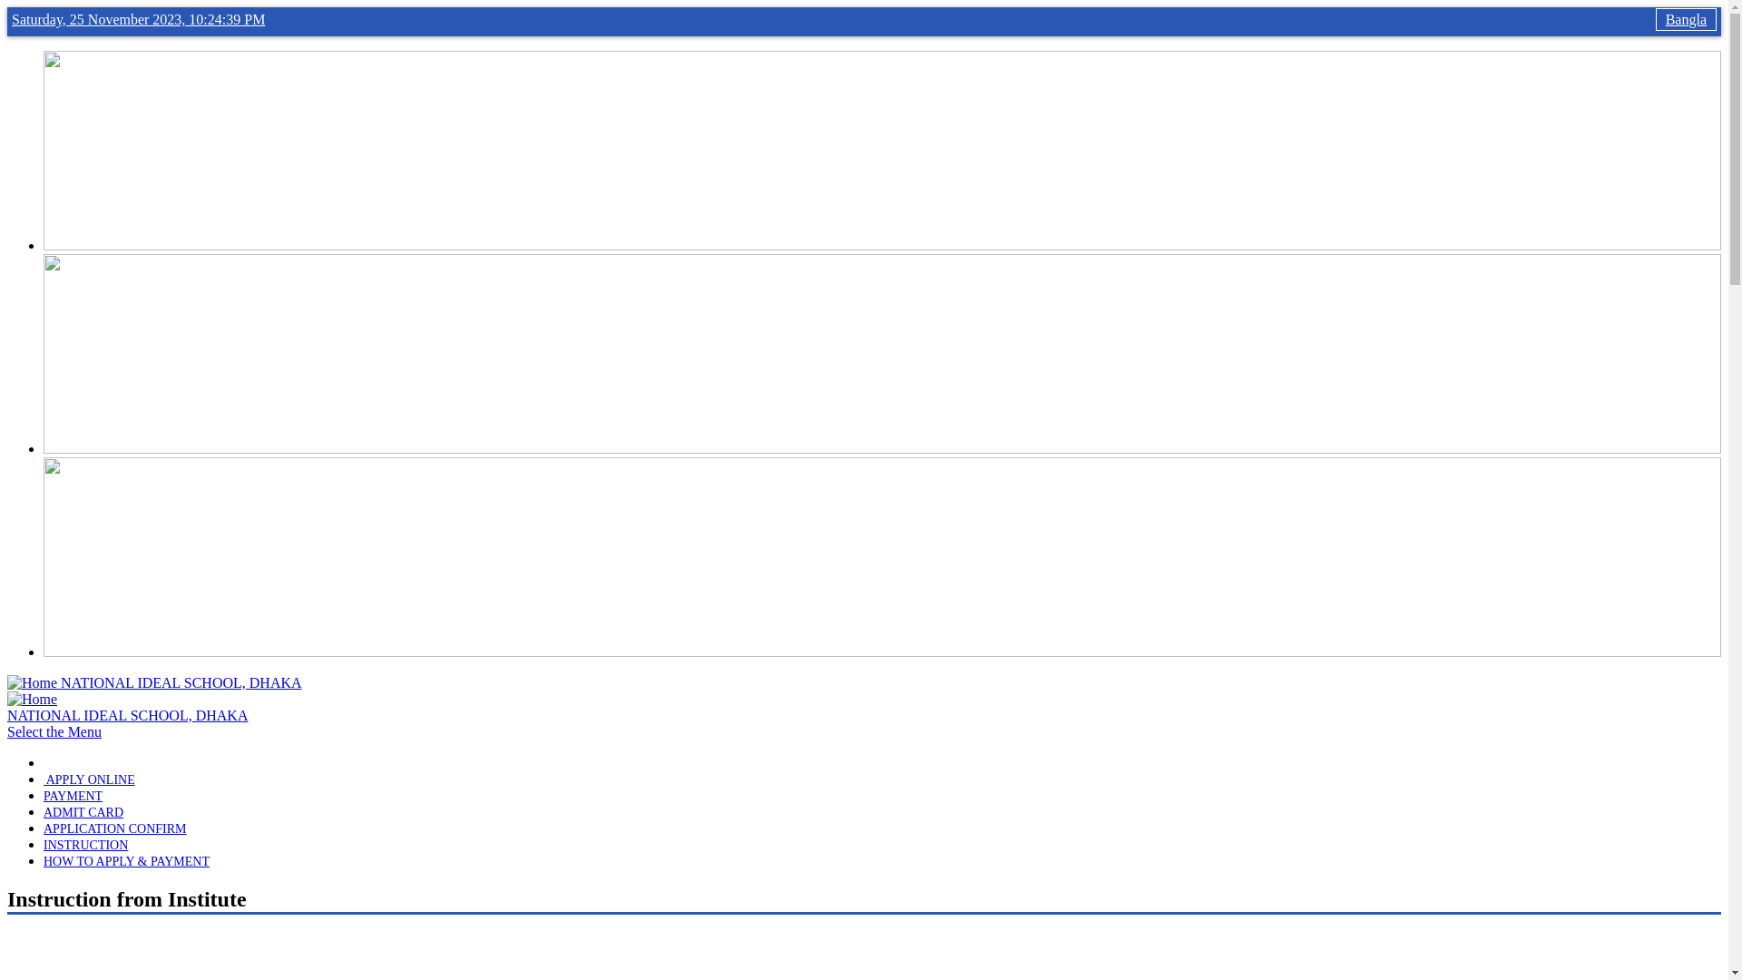 This screenshot has height=980, width=1742. Describe the element at coordinates (138, 20) in the screenshot. I see `Saturday, 25 November 2023, 10:24:39 PM` at that location.